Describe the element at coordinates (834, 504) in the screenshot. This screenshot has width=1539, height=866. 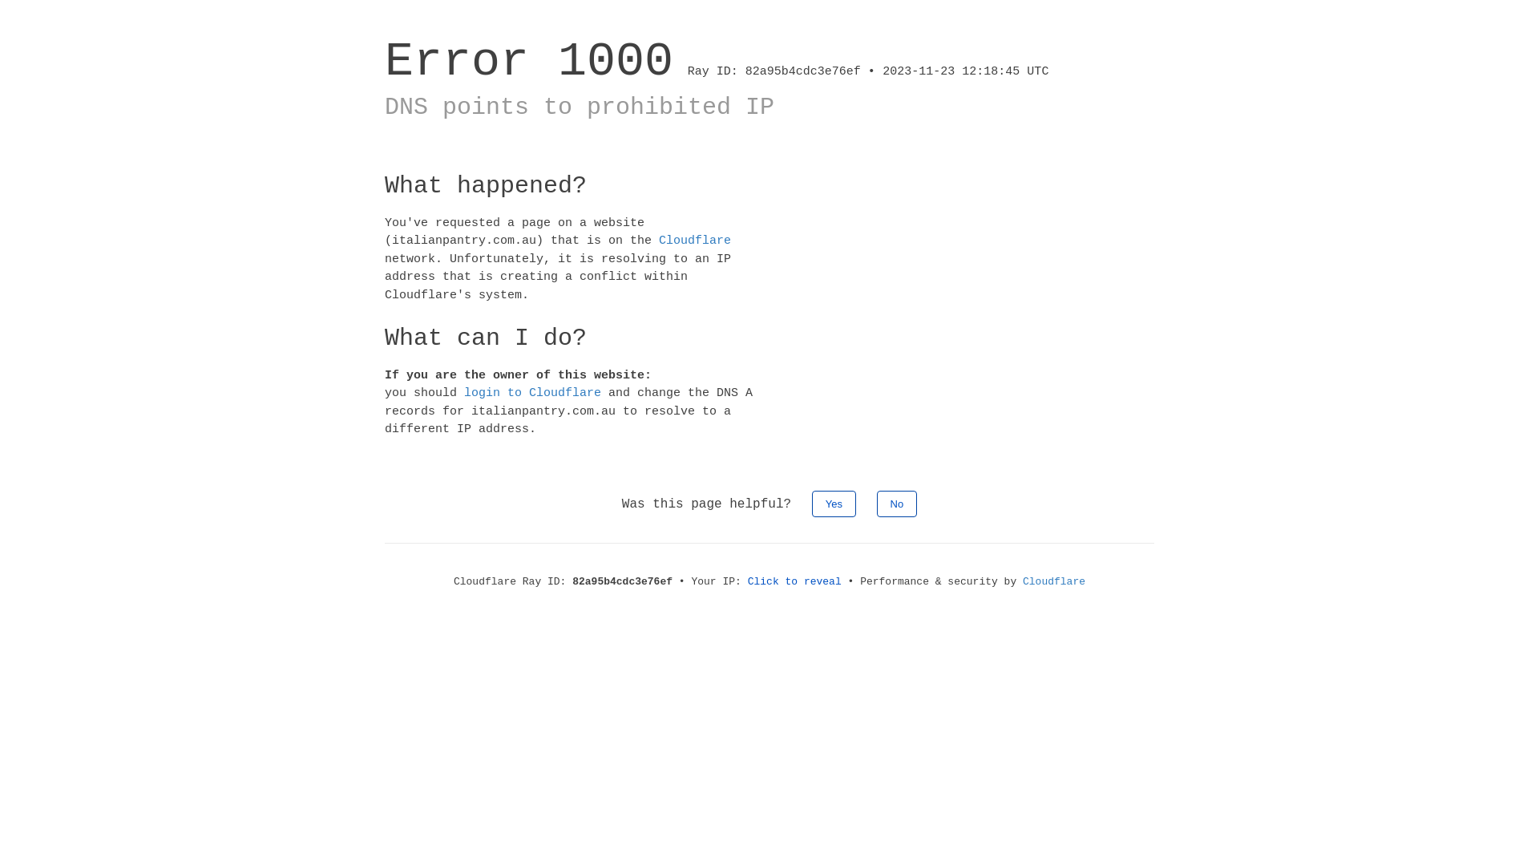
I see `Yes` at that location.